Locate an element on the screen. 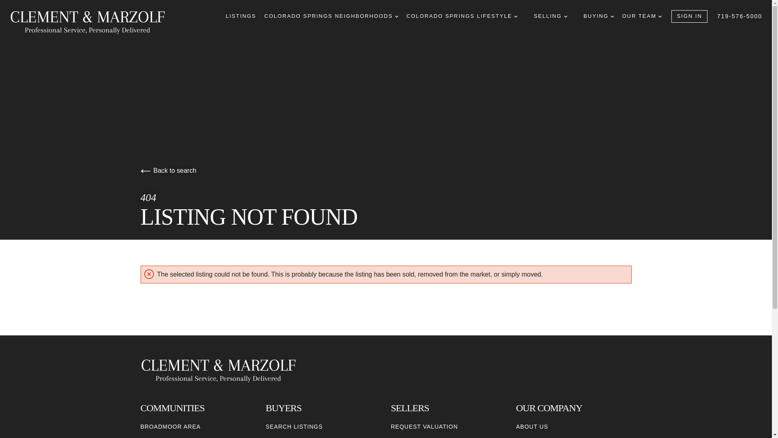 This screenshot has height=438, width=778. OUR TEAM DROPDOWN ARROW is located at coordinates (642, 16).